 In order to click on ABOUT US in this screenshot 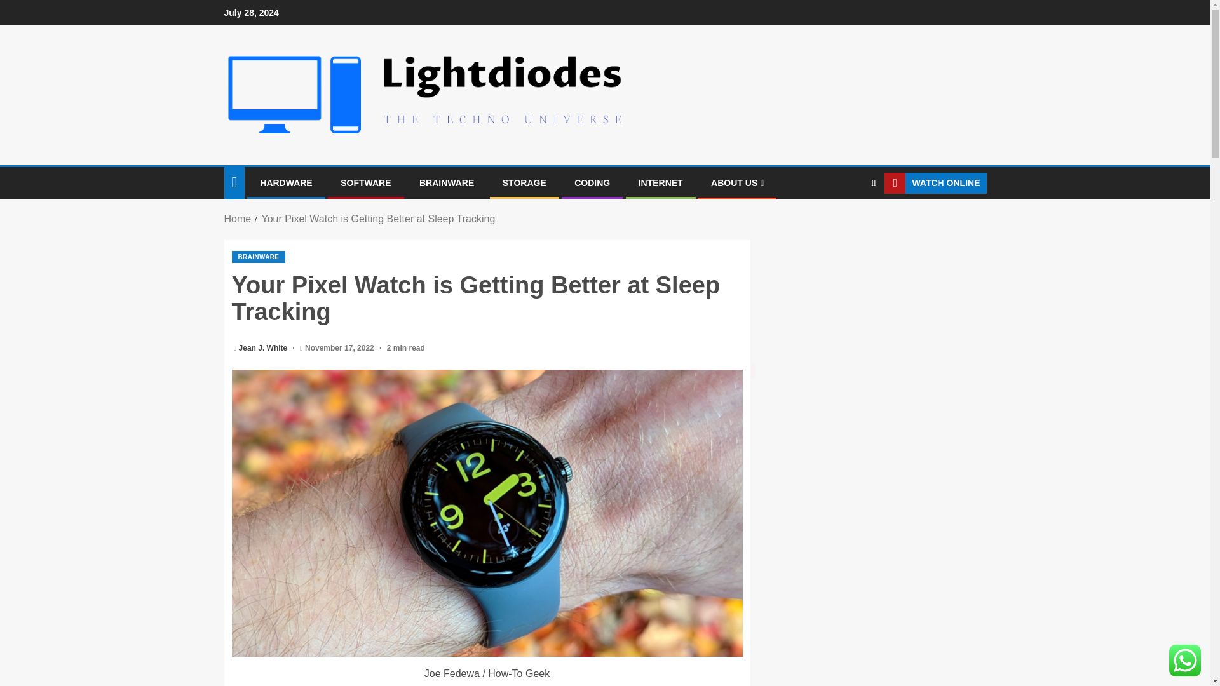, I will do `click(737, 182)`.